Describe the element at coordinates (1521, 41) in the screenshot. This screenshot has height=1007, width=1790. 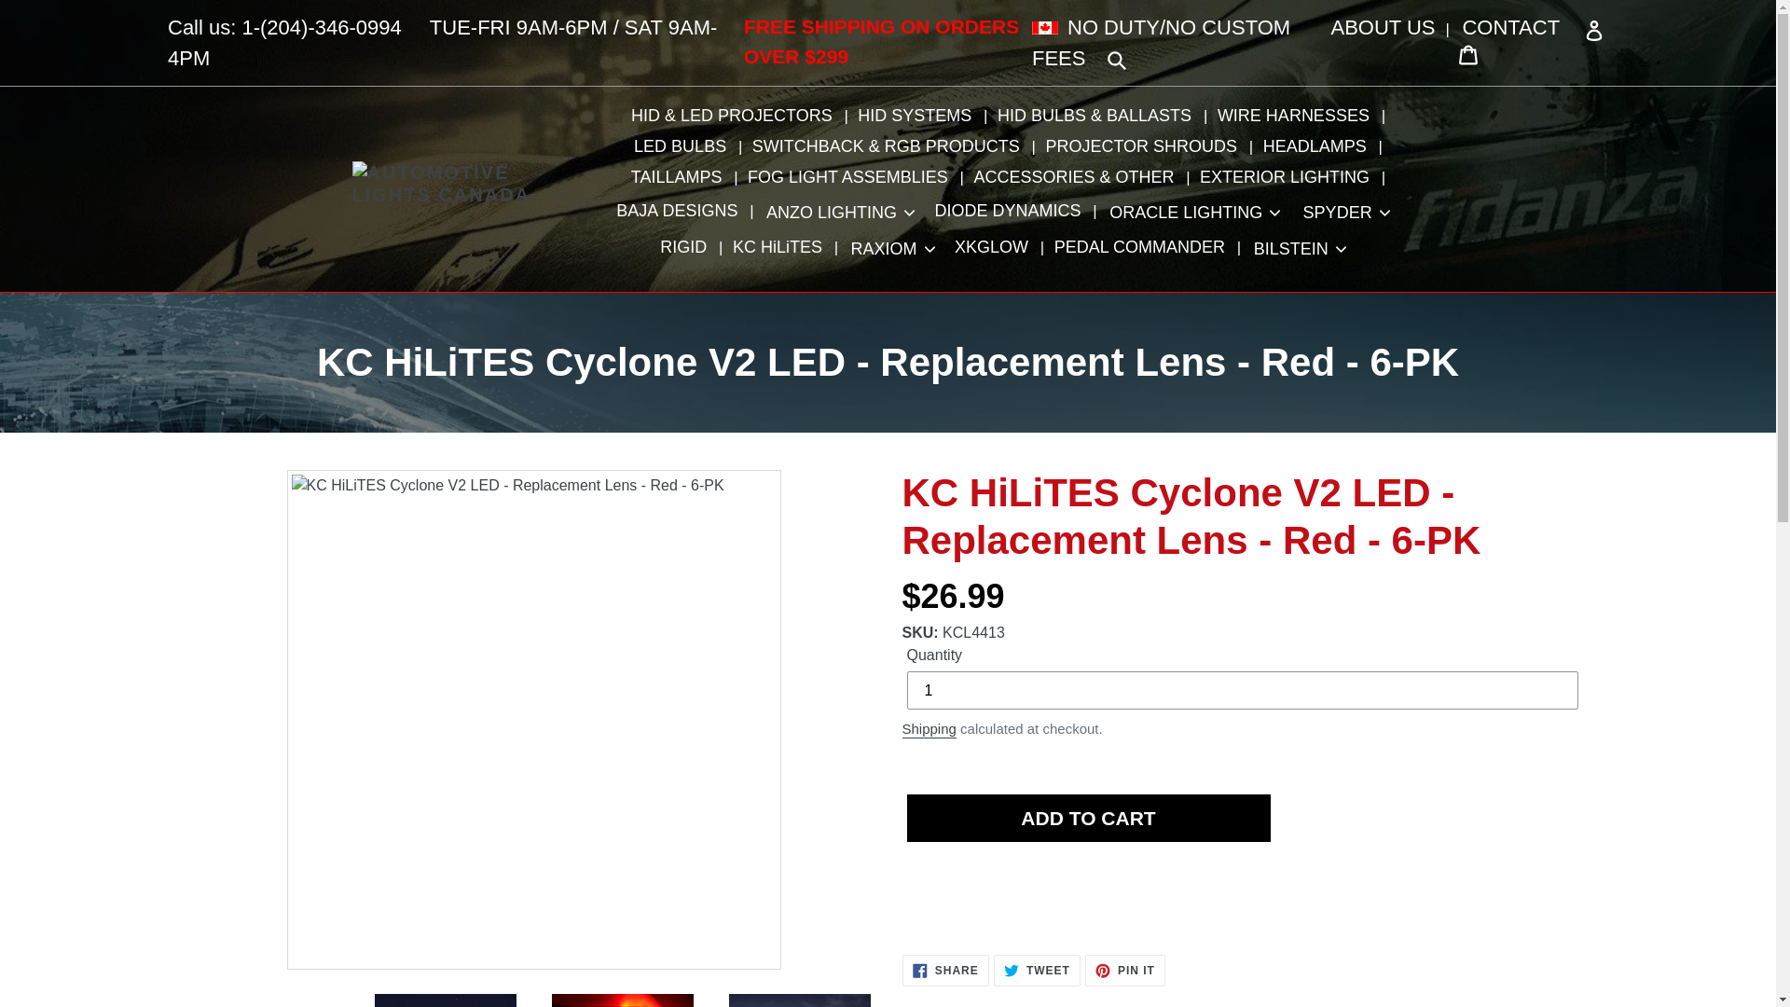
I see `Log in` at that location.